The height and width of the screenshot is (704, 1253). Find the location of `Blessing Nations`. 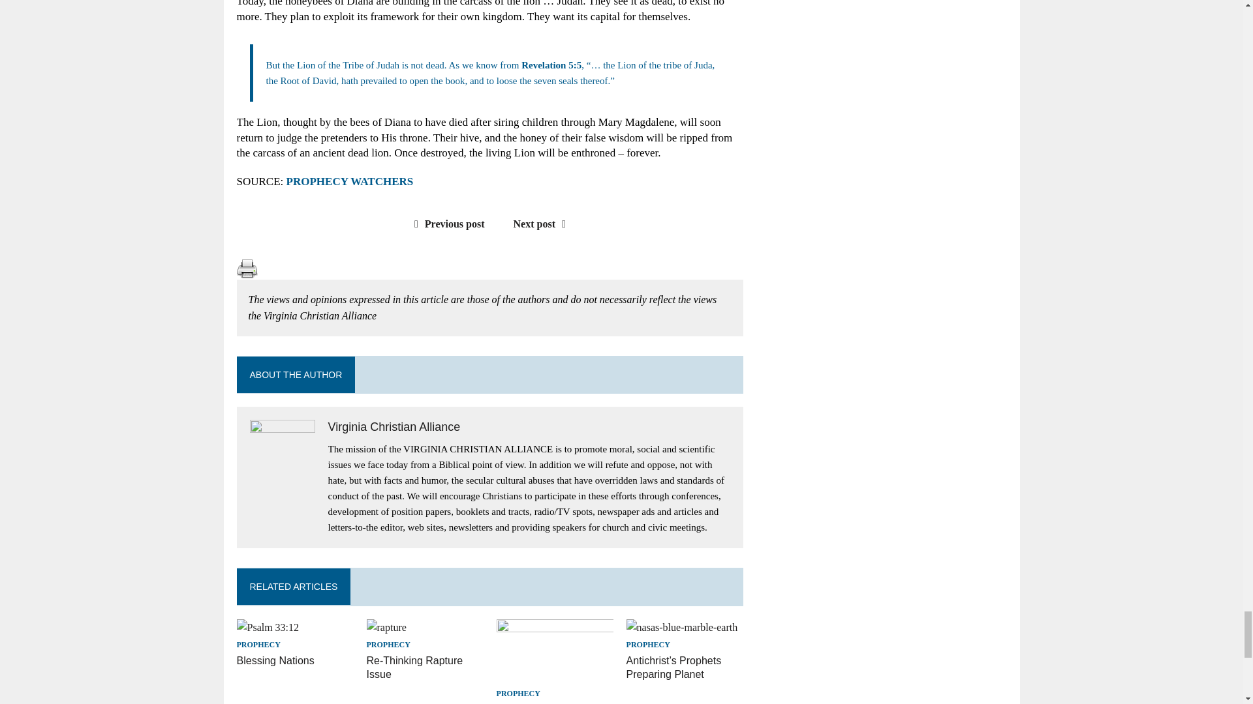

Blessing Nations is located at coordinates (275, 660).